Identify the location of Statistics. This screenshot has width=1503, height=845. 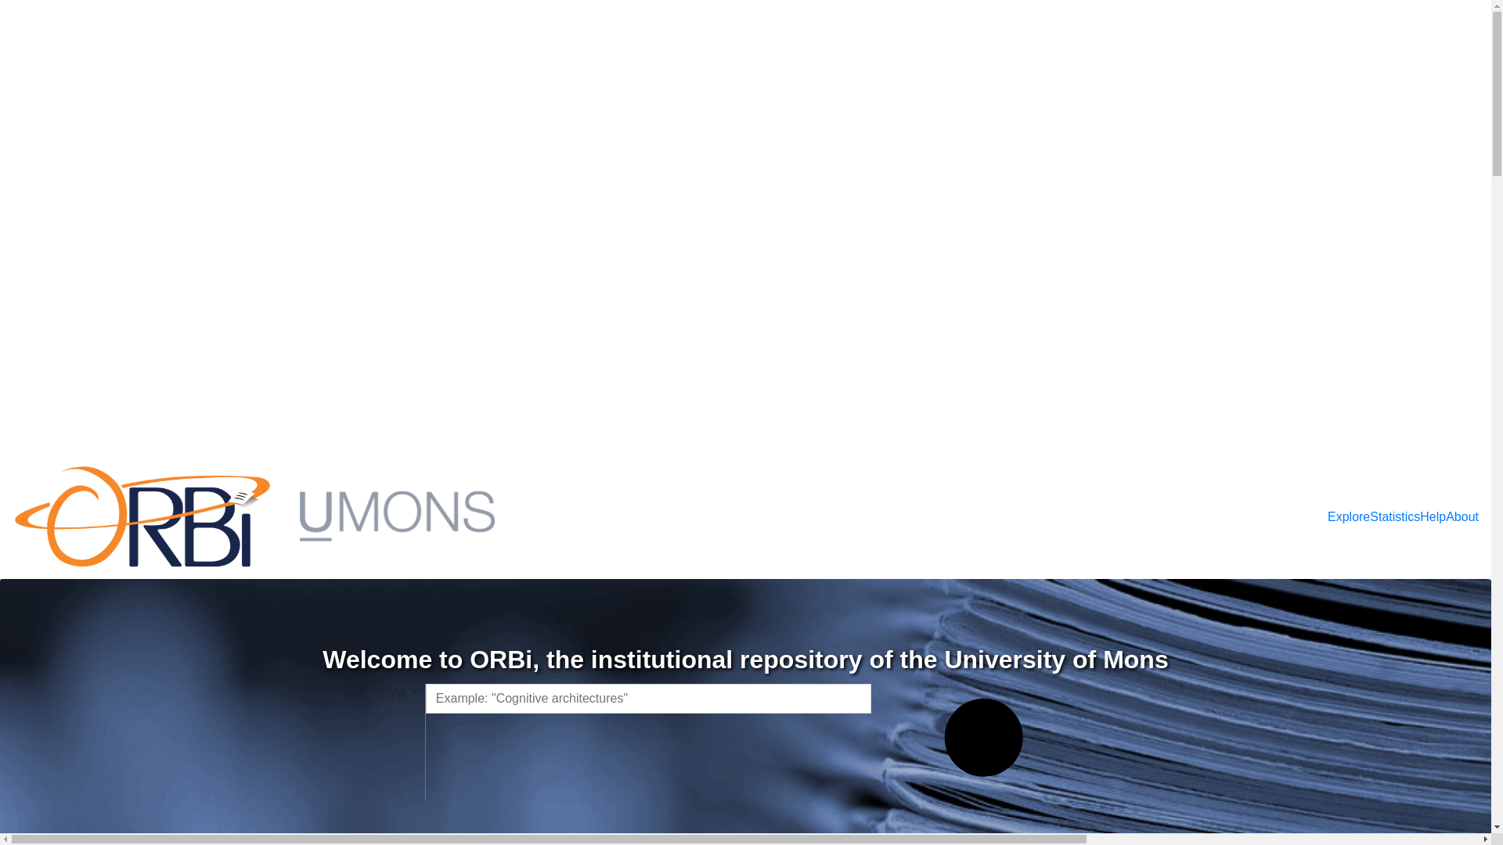
(1395, 516).